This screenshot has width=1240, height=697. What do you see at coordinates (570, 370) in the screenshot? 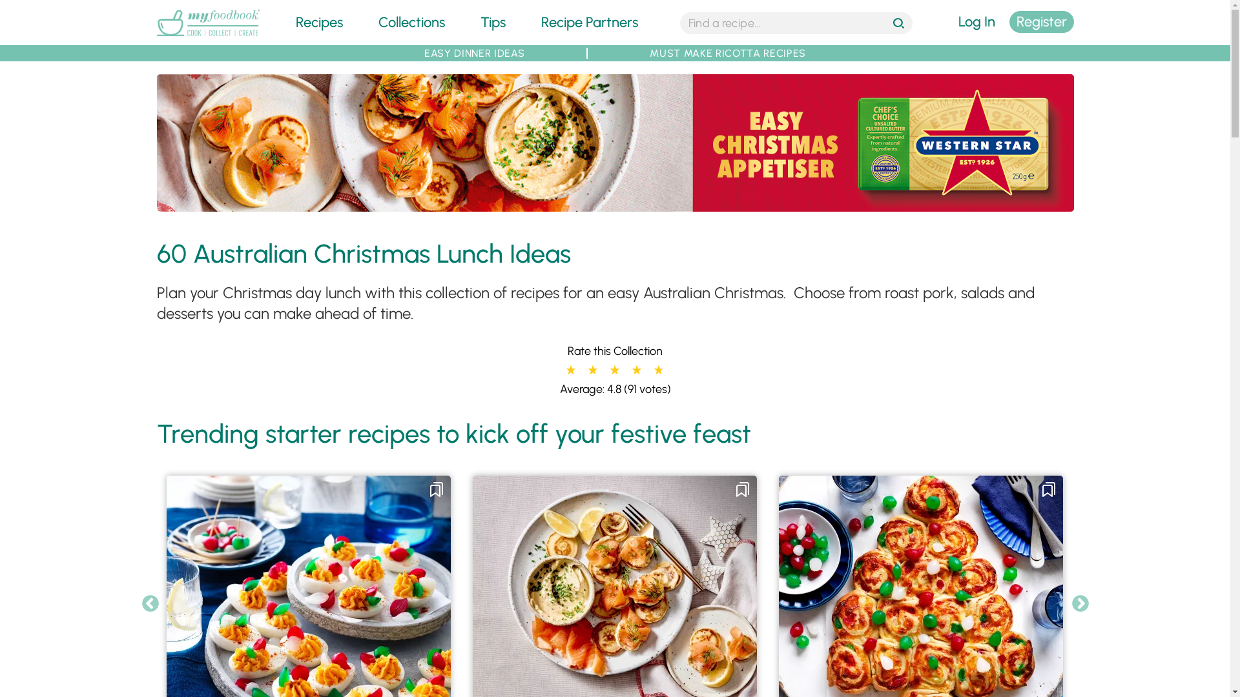
I see `Give it 1/5` at bounding box center [570, 370].